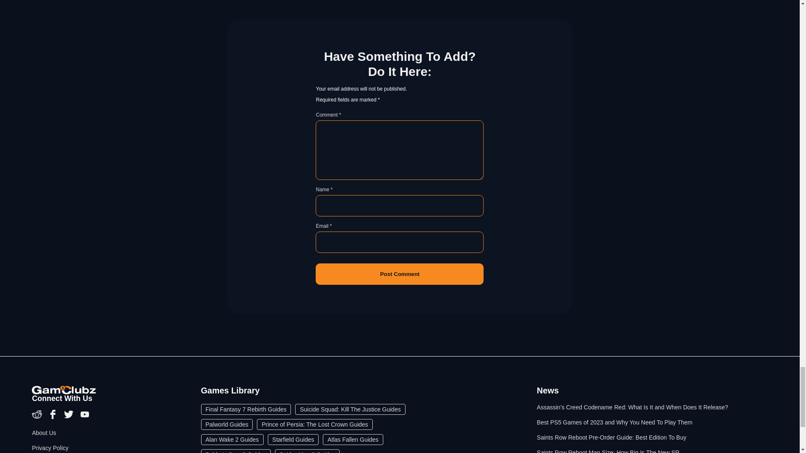  What do you see at coordinates (70, 417) in the screenshot?
I see `twitter` at bounding box center [70, 417].